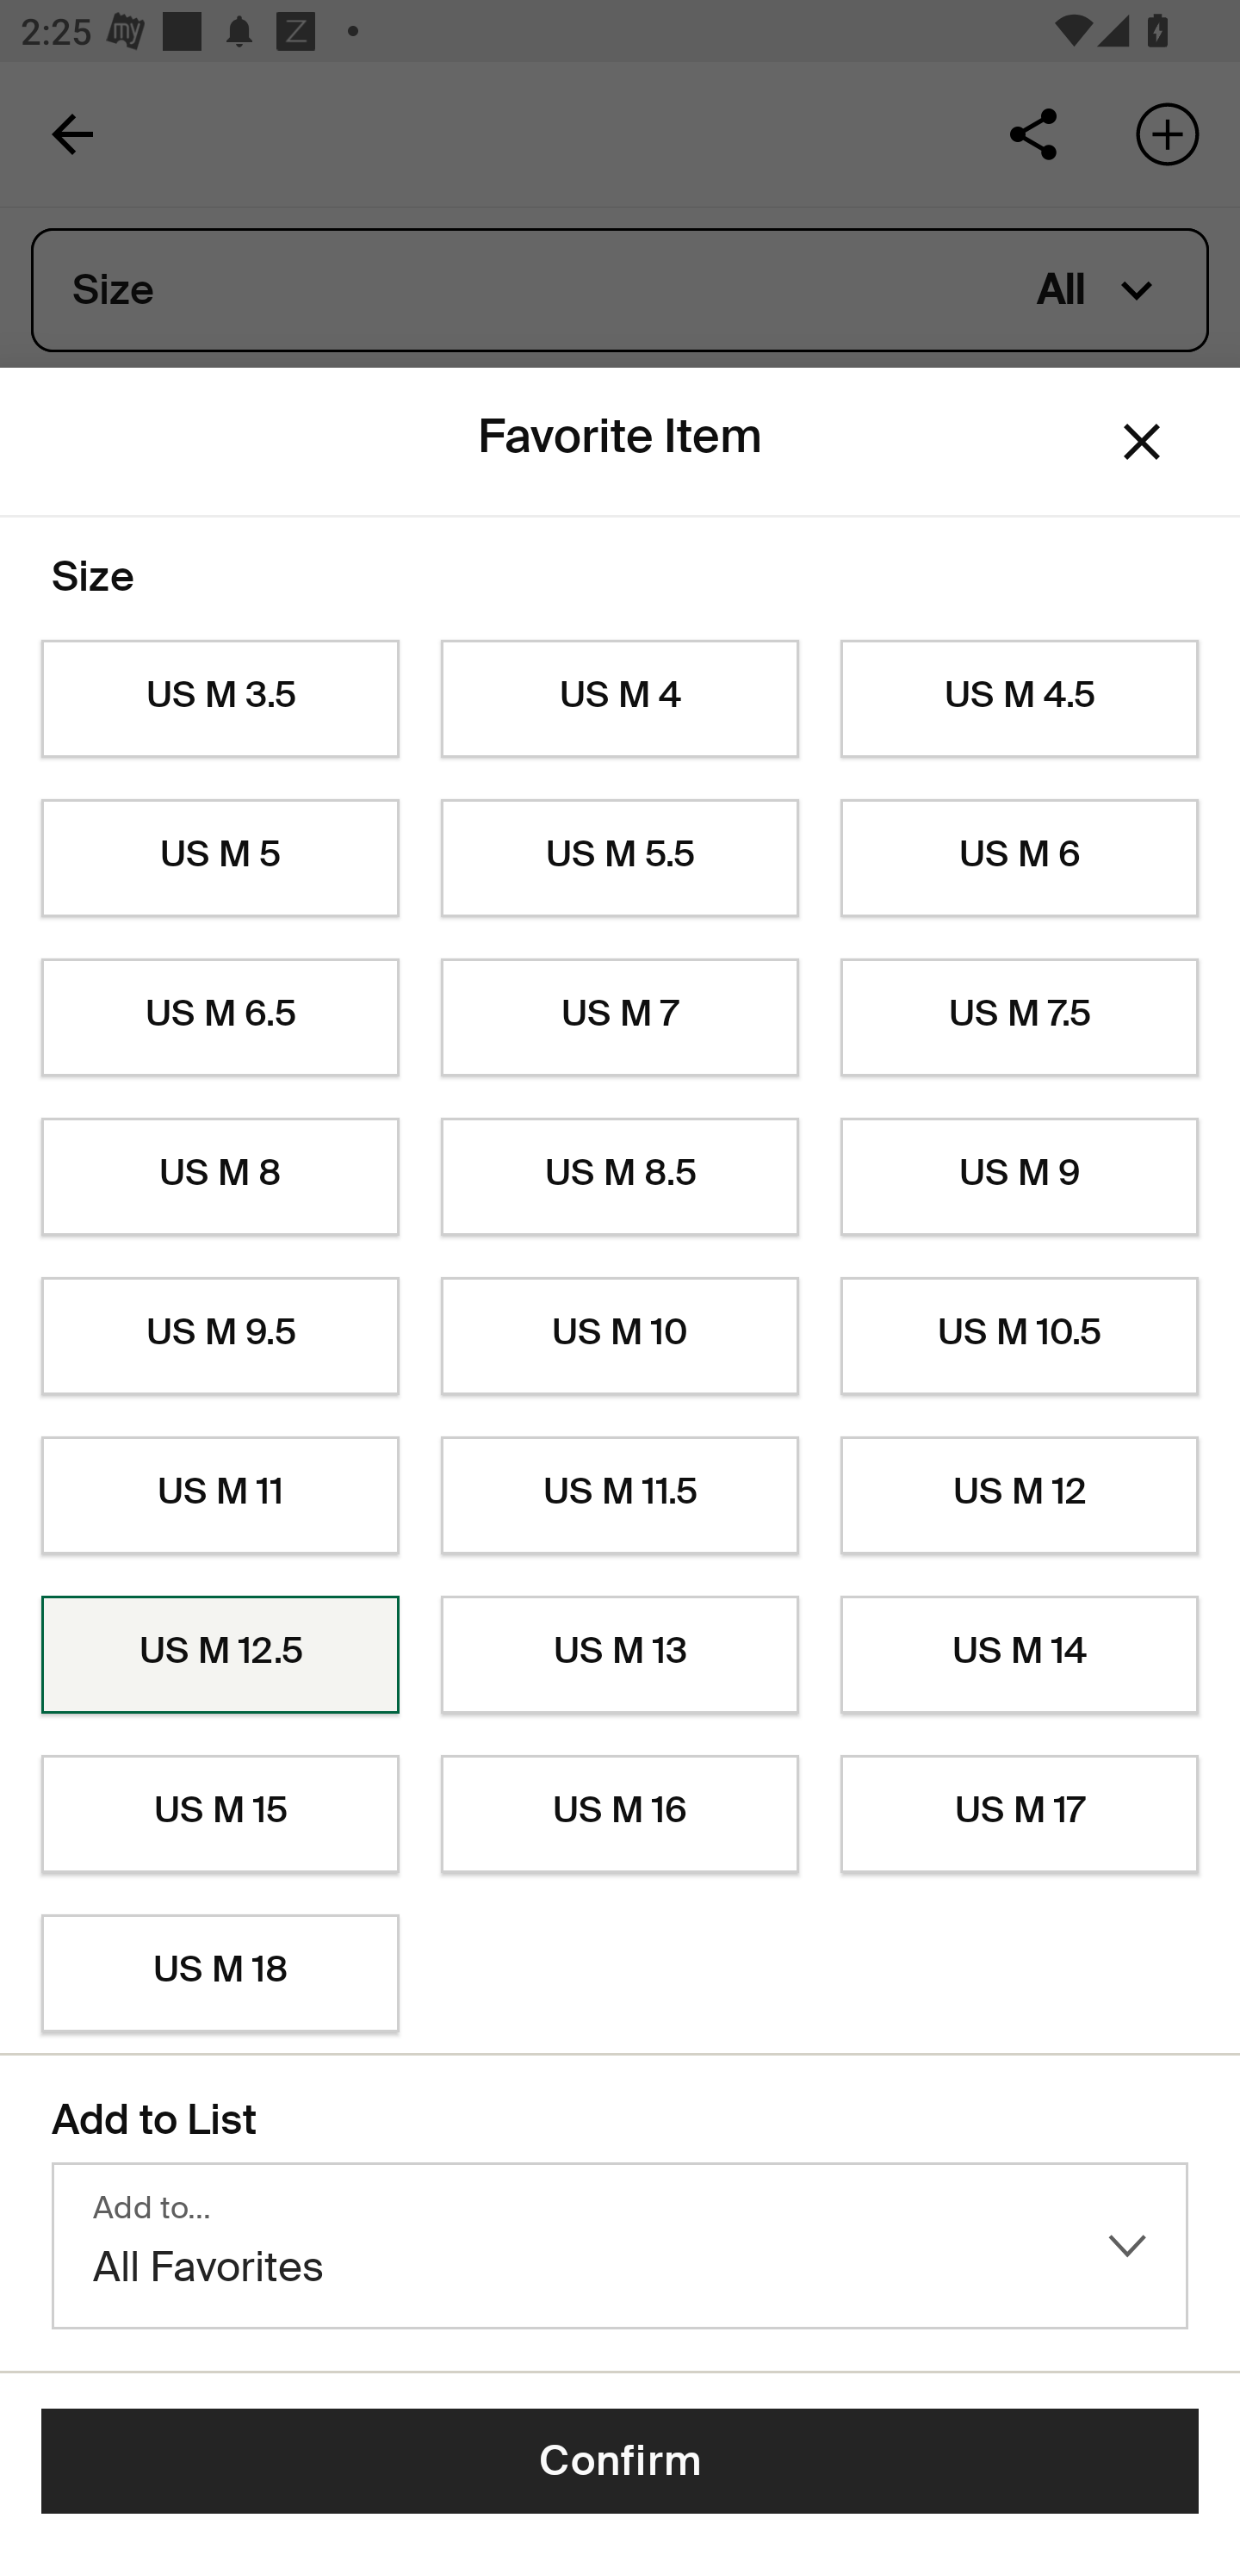 The image size is (1240, 2549). What do you see at coordinates (1020, 1814) in the screenshot?
I see `US M 17` at bounding box center [1020, 1814].